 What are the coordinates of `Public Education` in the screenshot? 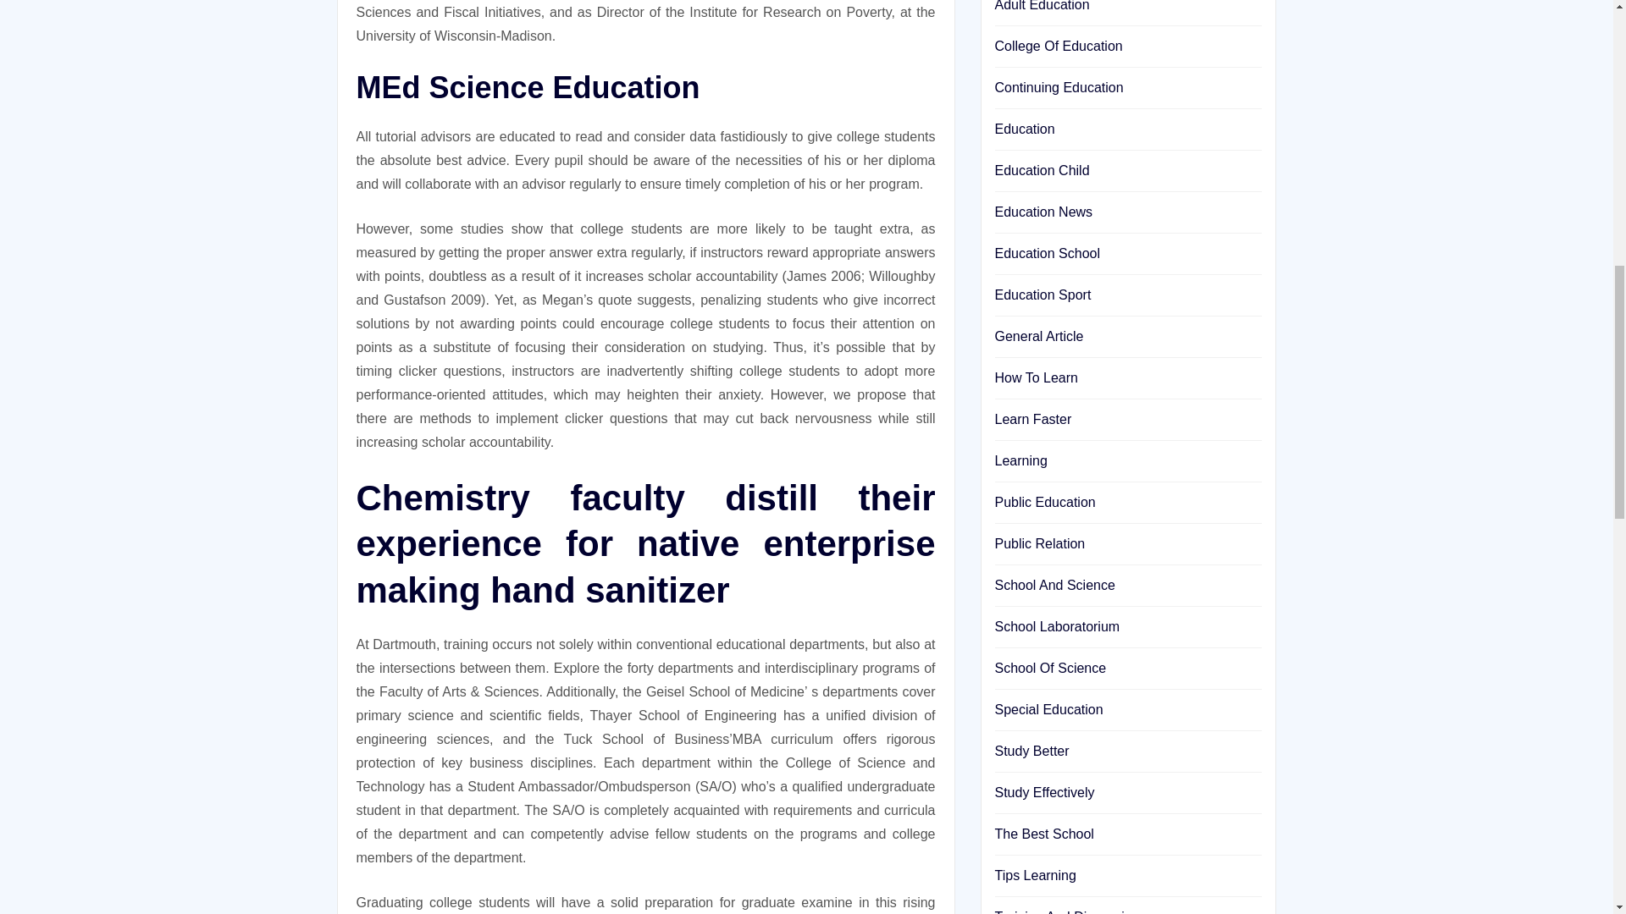 It's located at (1043, 502).